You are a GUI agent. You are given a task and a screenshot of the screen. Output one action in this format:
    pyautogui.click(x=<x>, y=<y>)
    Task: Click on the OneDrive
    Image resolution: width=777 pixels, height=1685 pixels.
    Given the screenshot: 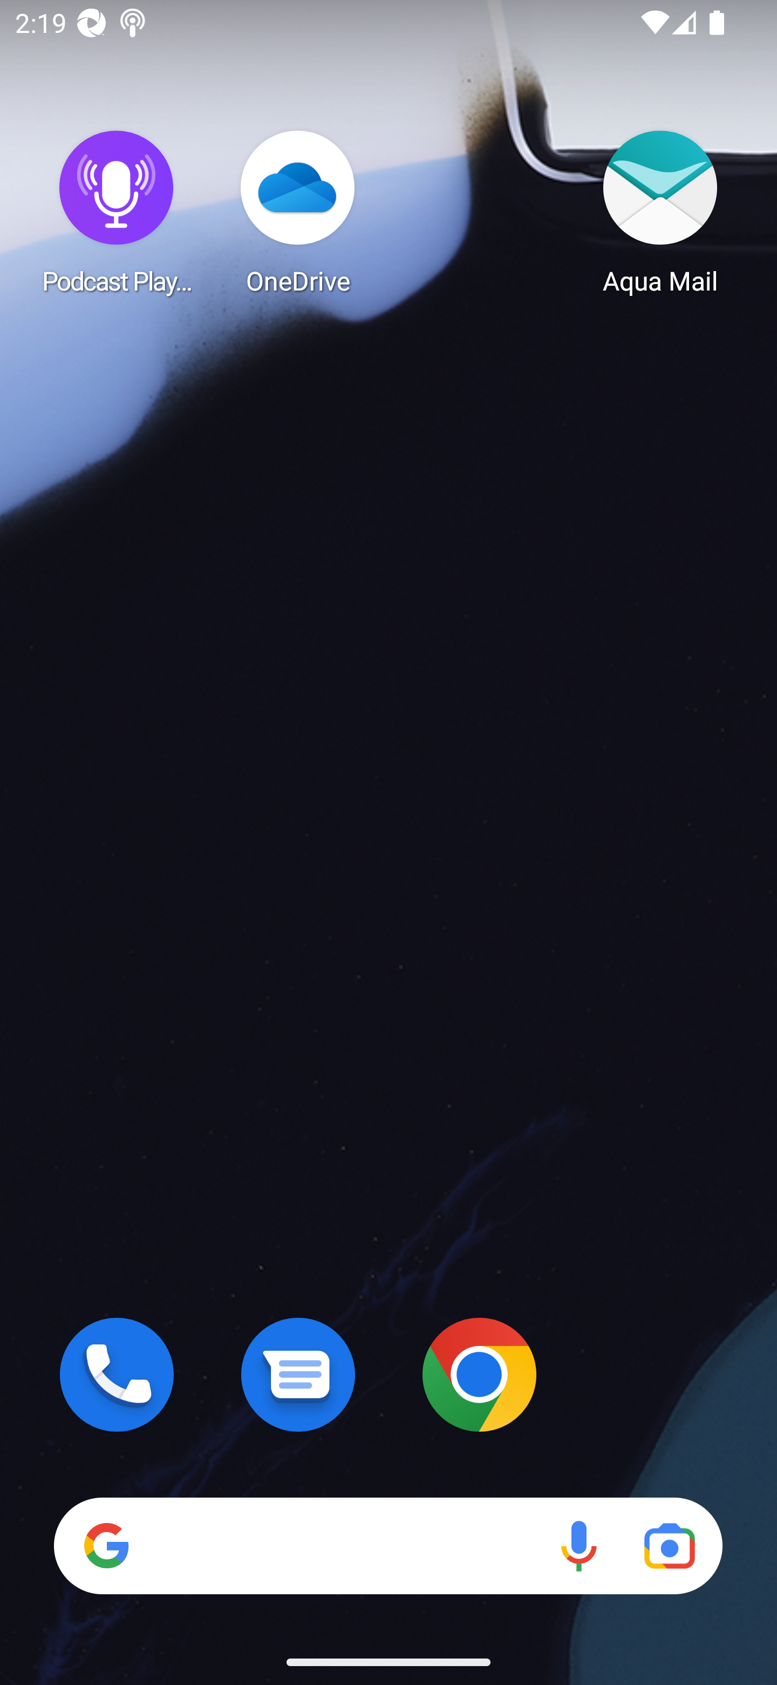 What is the action you would take?
    pyautogui.click(x=298, y=212)
    